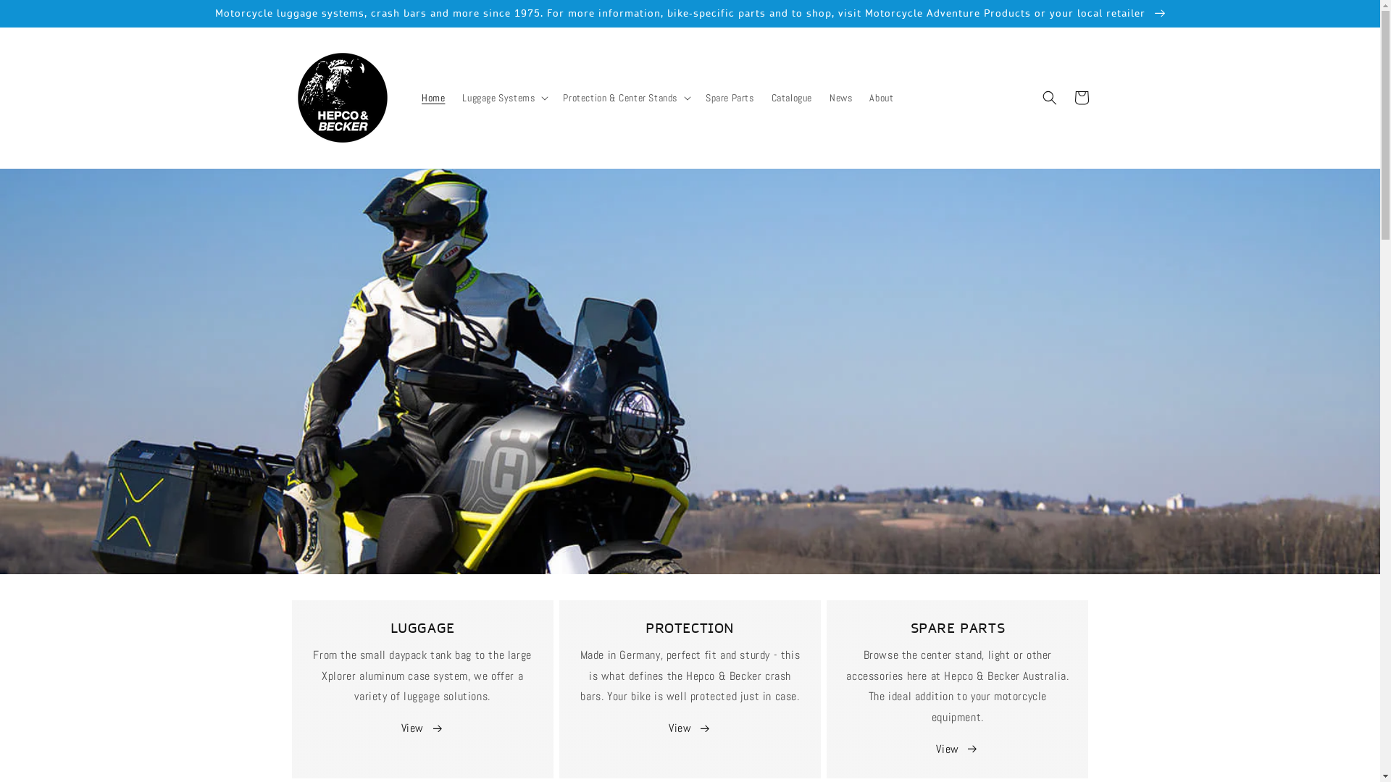 Image resolution: width=1391 pixels, height=782 pixels. What do you see at coordinates (690, 728) in the screenshot?
I see `View ` at bounding box center [690, 728].